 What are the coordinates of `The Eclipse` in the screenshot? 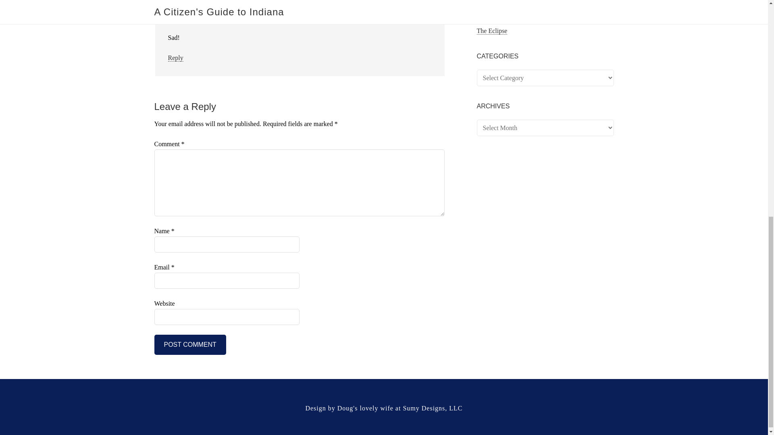 It's located at (492, 31).